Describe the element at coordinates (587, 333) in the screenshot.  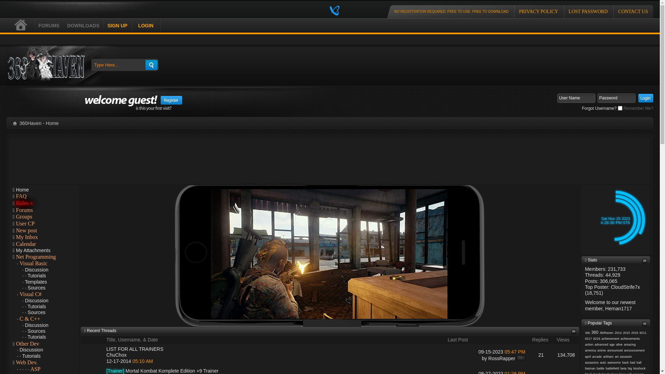
I see `3ds` at that location.